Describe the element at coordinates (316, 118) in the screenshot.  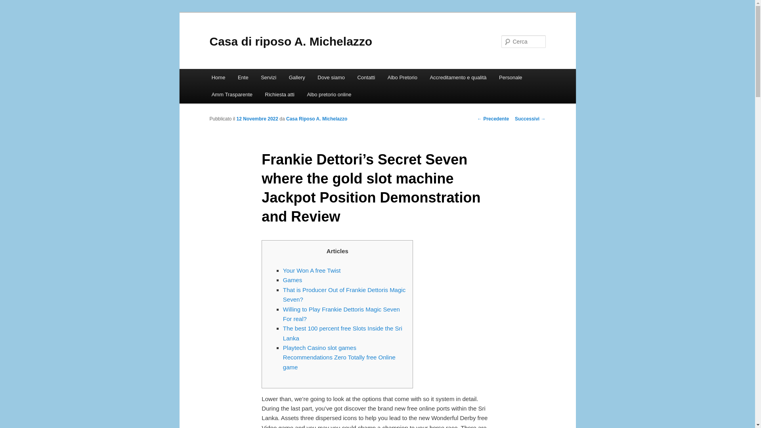
I see `Visualizza tutti gli articoli di Casa Riposo A. Michelazzo` at that location.